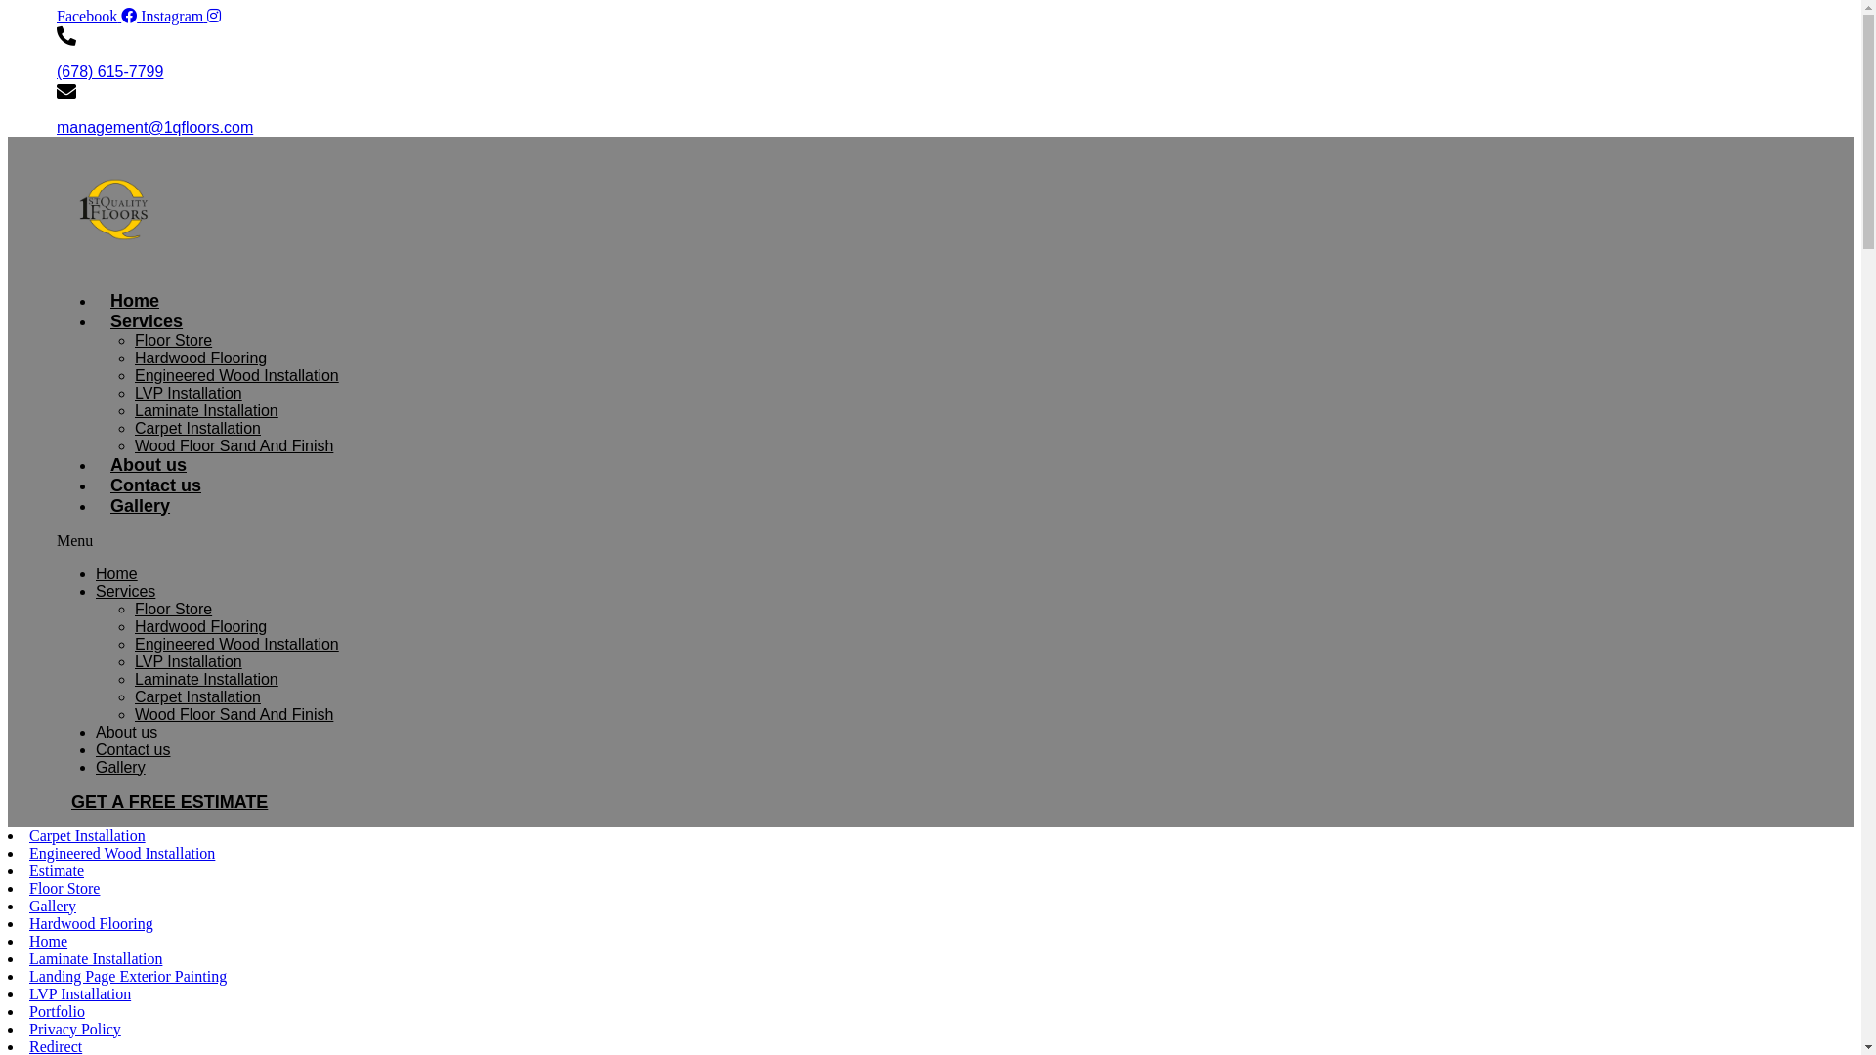 The image size is (1876, 1055). What do you see at coordinates (181, 16) in the screenshot?
I see `Instagram` at bounding box center [181, 16].